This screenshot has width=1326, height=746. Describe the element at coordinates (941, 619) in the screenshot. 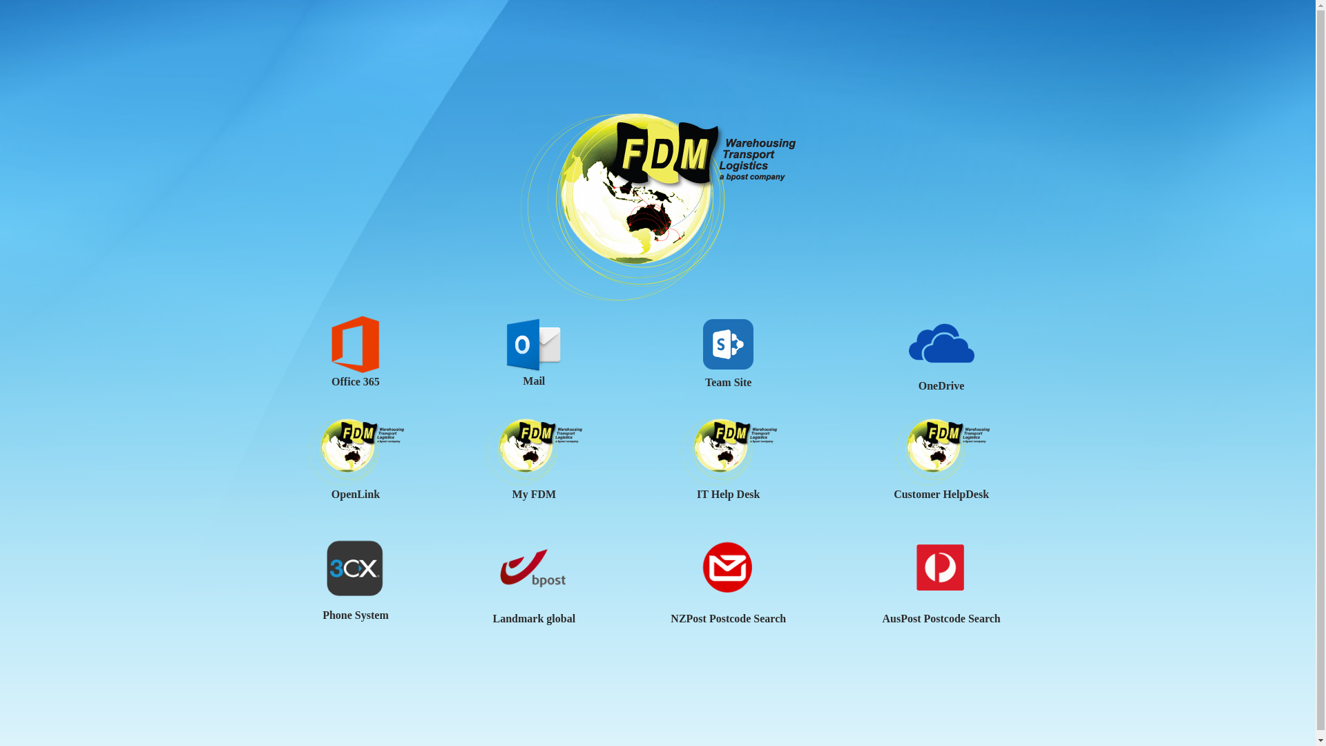

I see `AusPost Postcode Search` at that location.